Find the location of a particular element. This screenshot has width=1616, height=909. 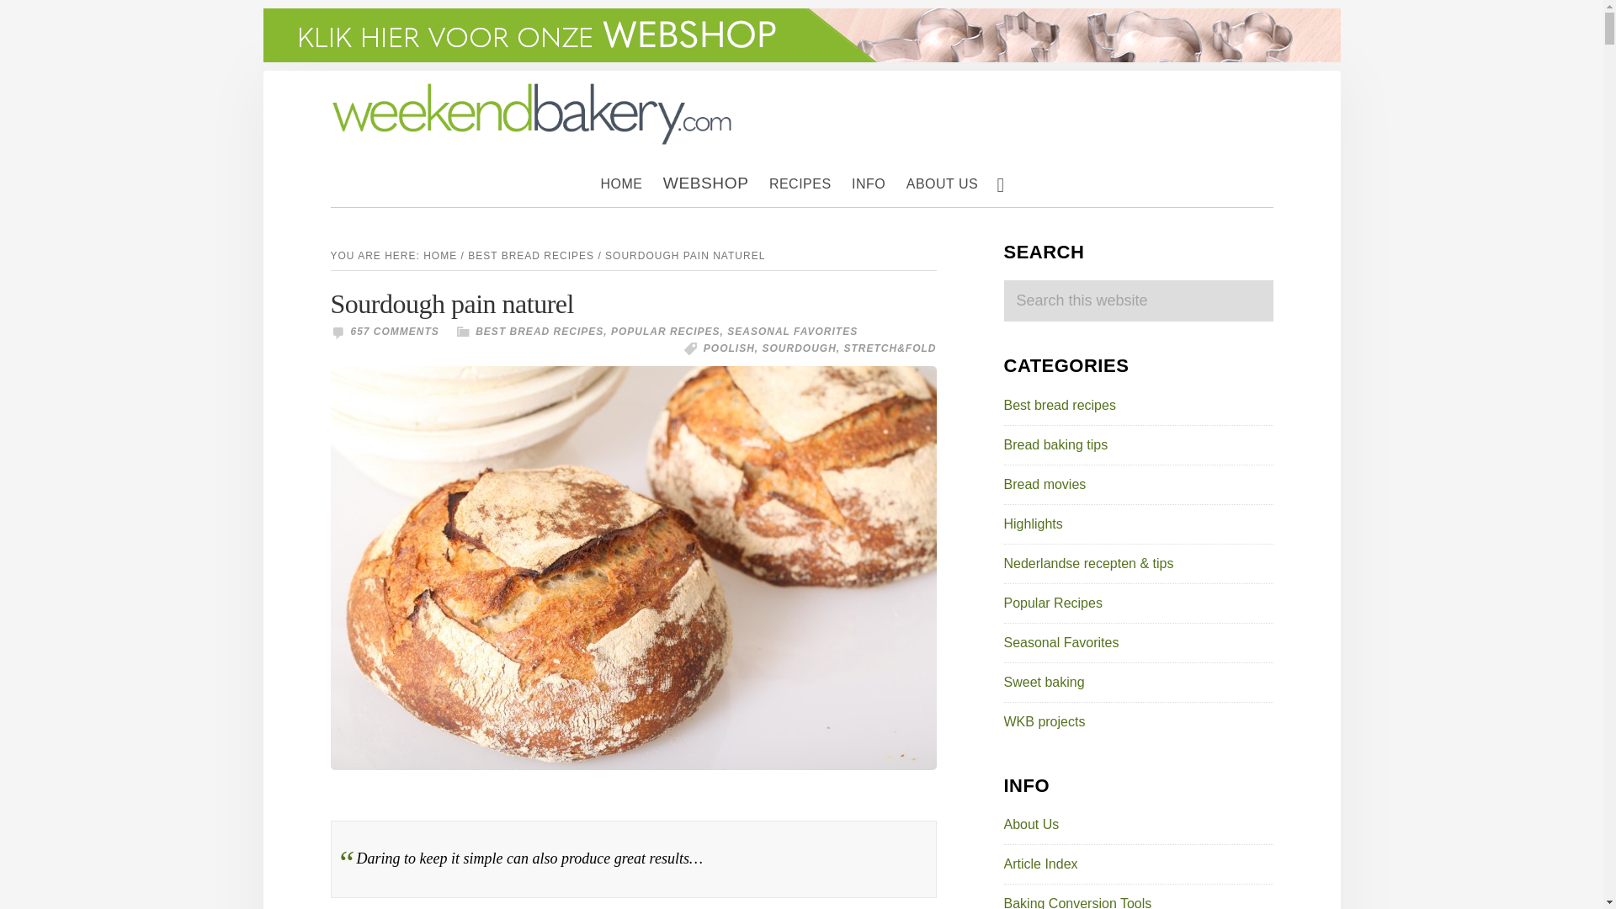

WEBSHOP is located at coordinates (705, 183).